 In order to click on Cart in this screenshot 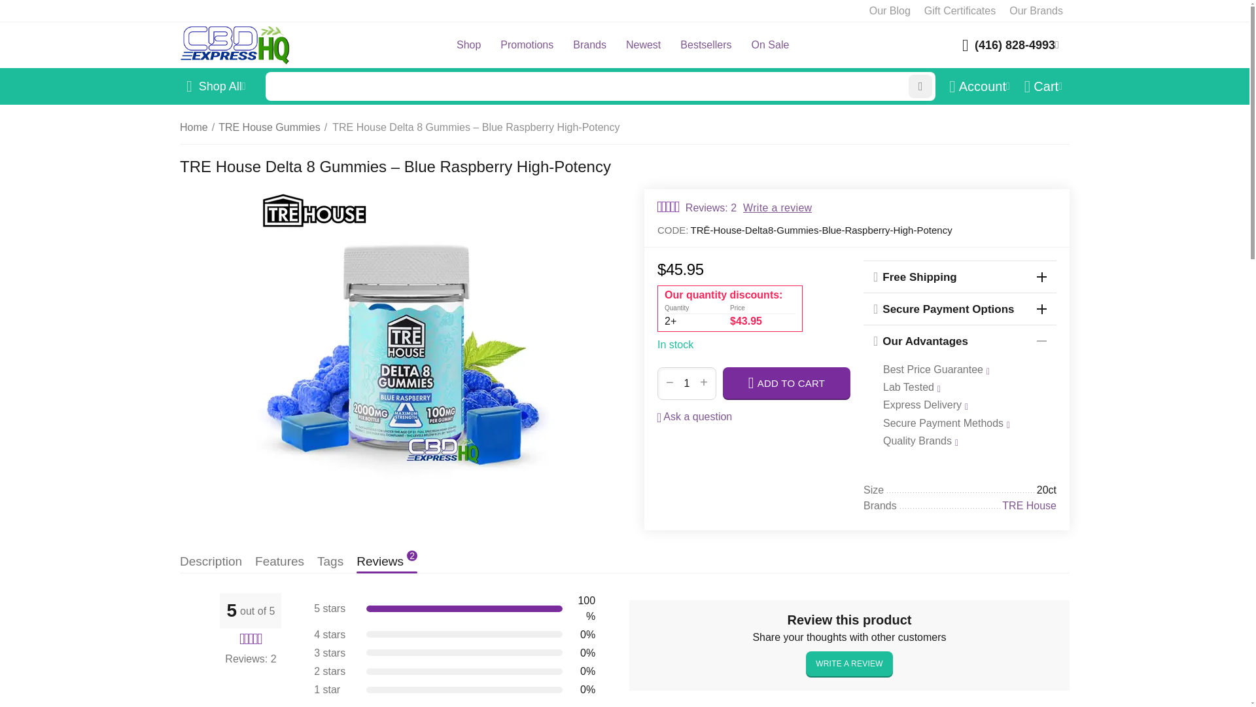, I will do `click(1043, 86)`.